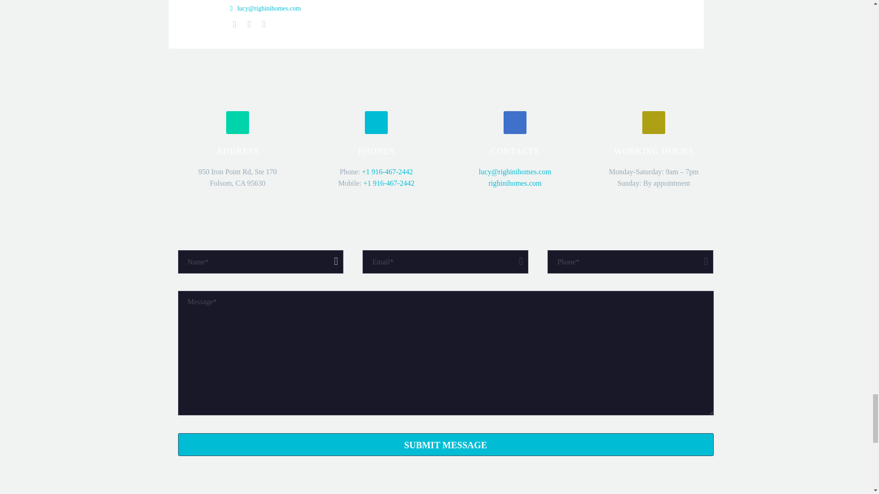 The height and width of the screenshot is (494, 879). I want to click on Instagram, so click(264, 24).